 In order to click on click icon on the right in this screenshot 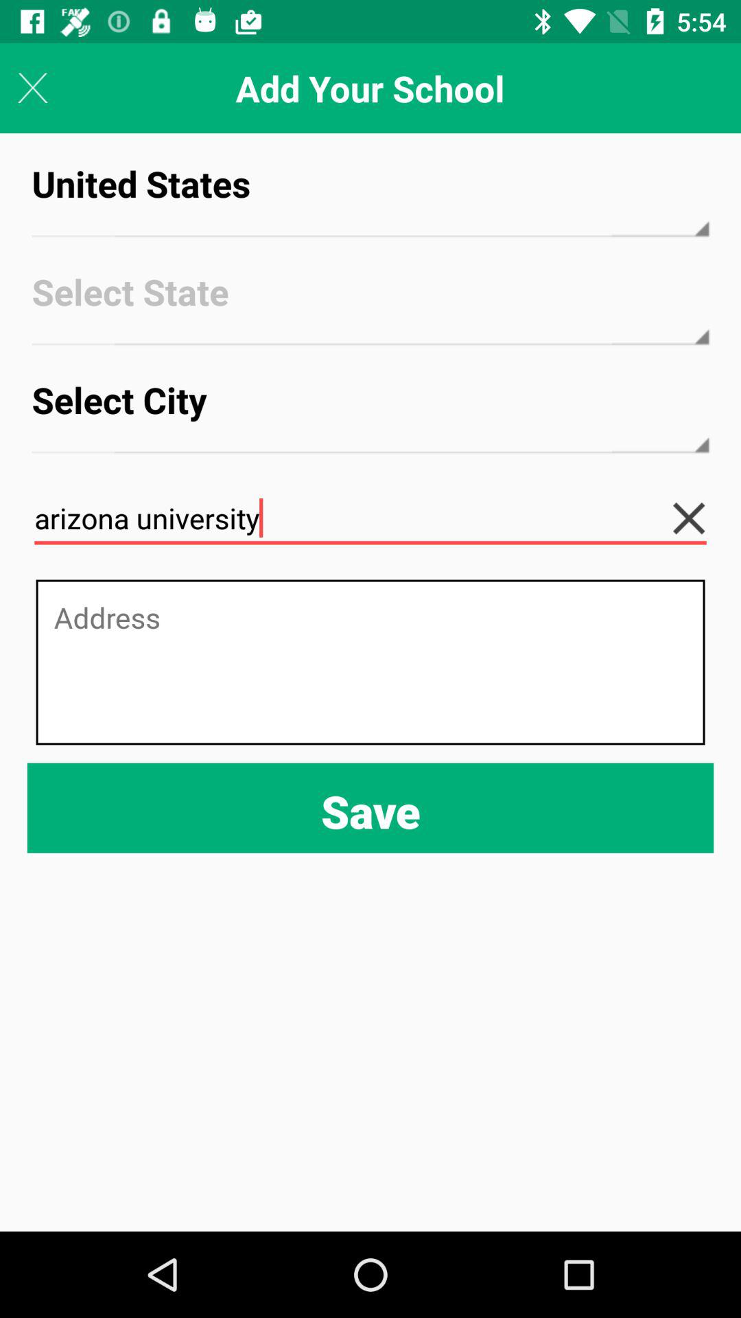, I will do `click(700, 518)`.